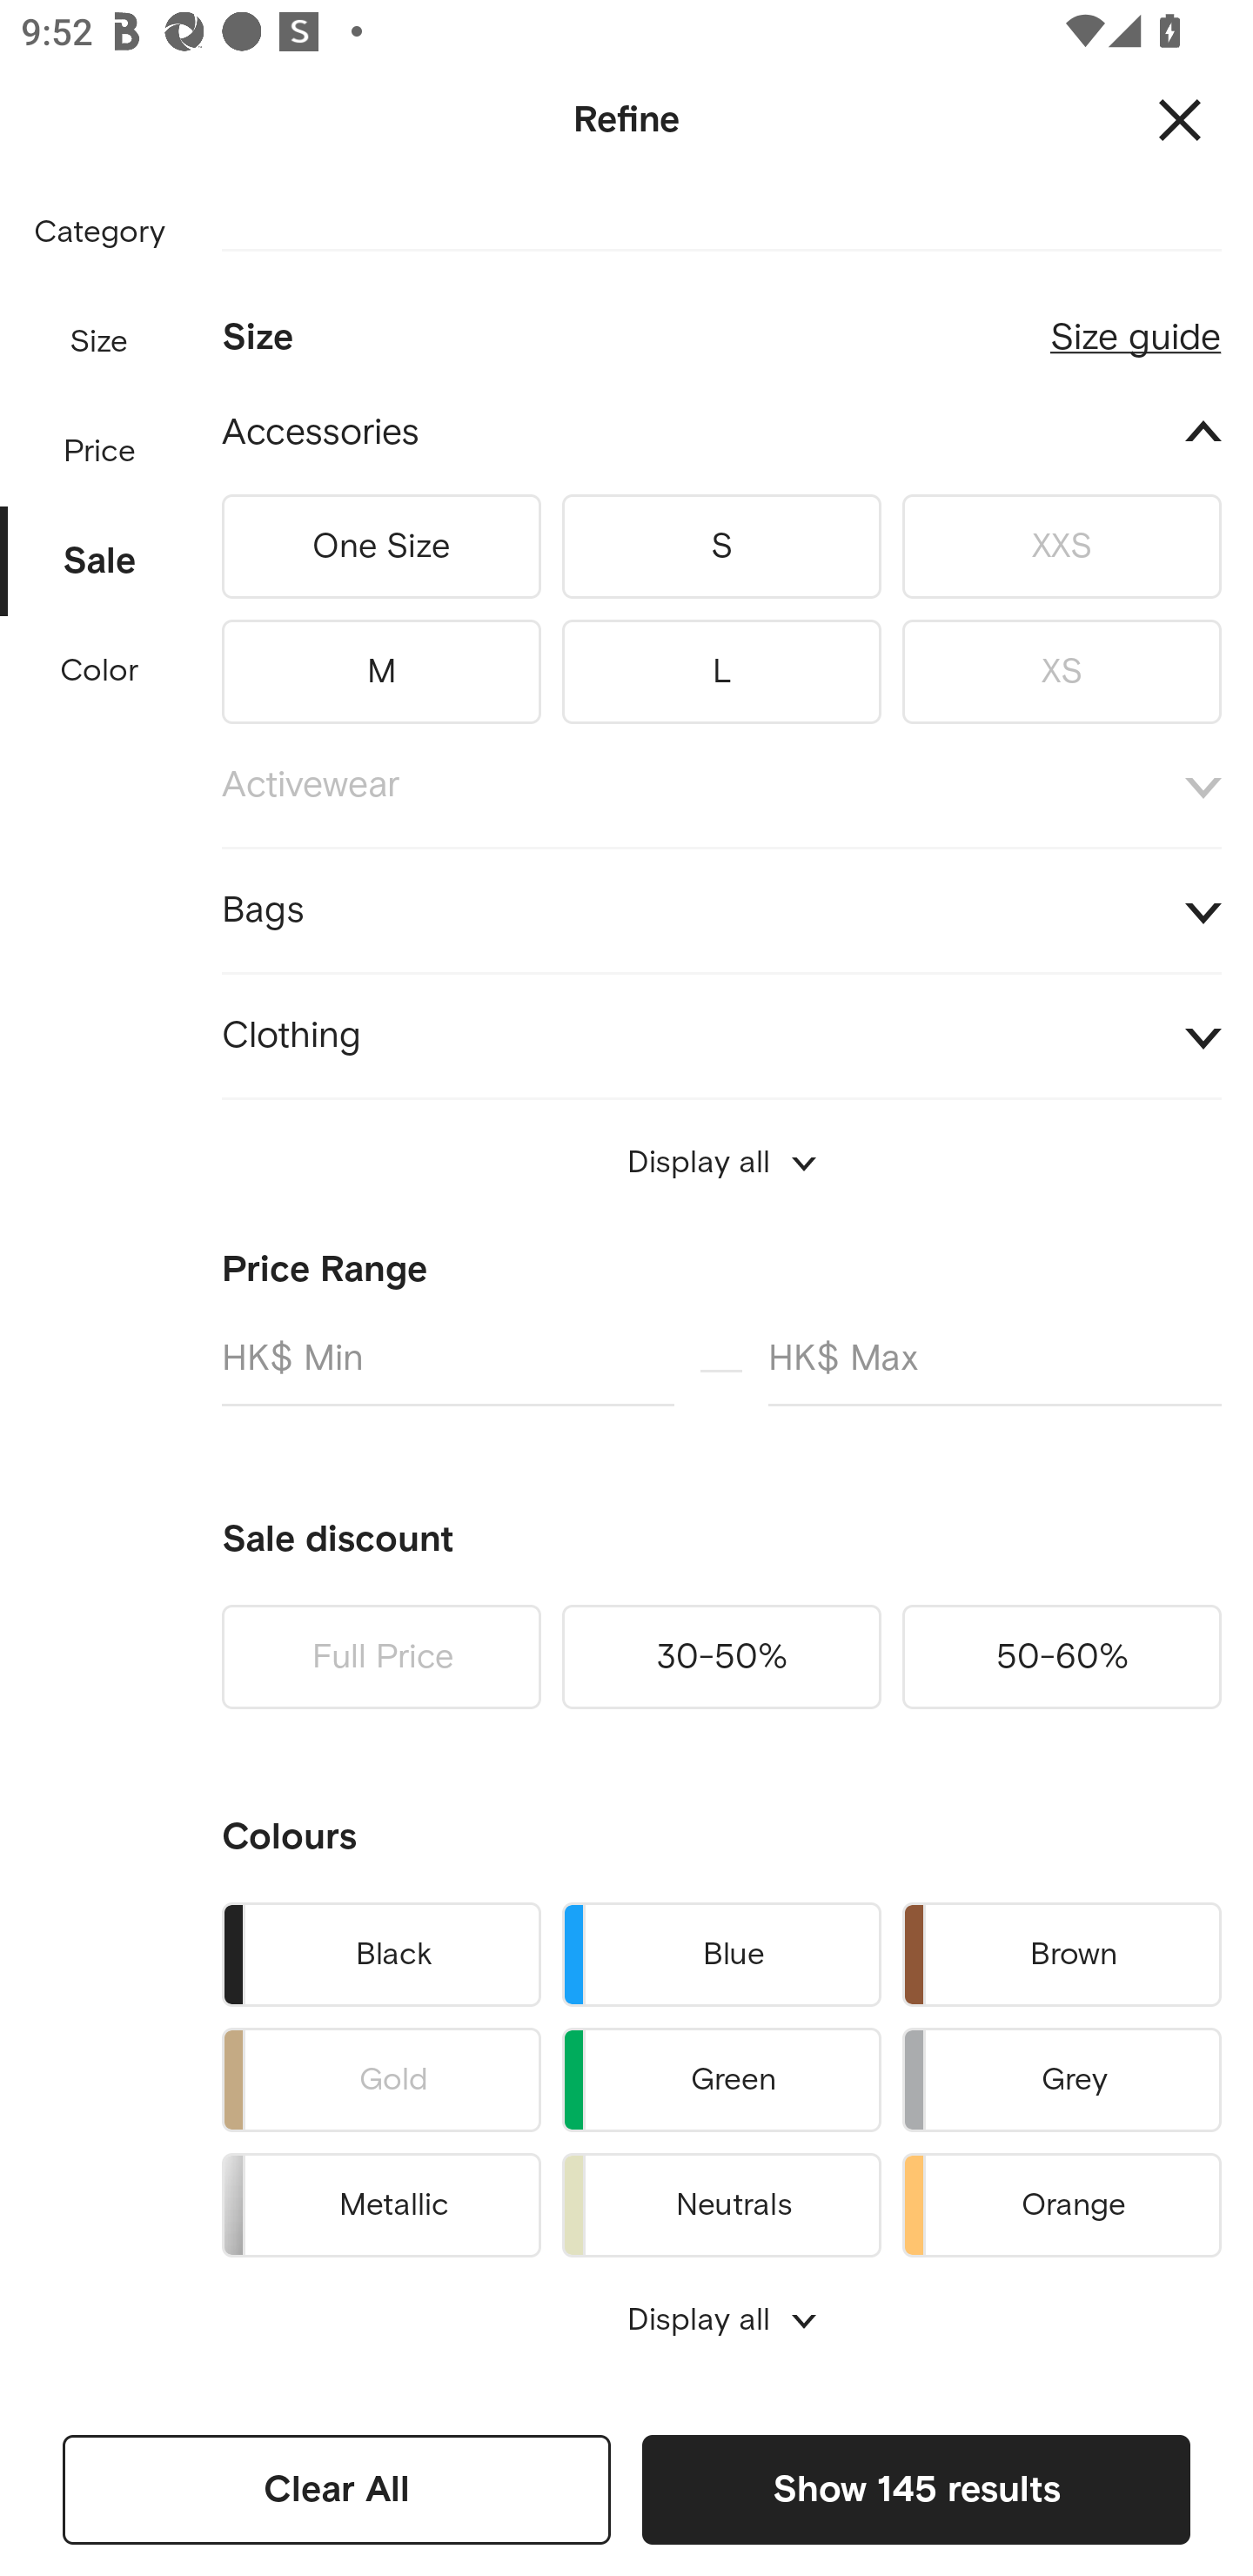 The height and width of the screenshot is (2576, 1253). Describe the element at coordinates (98, 342) in the screenshot. I see `Size` at that location.